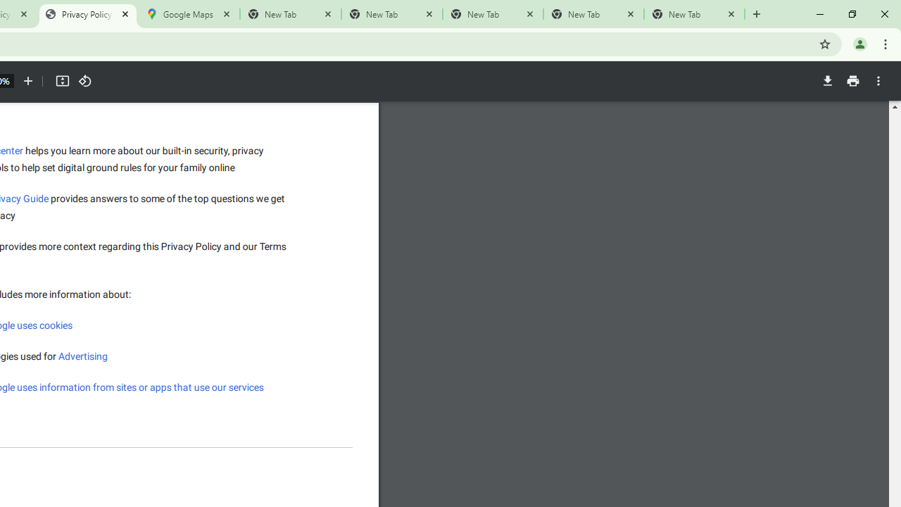  What do you see at coordinates (83, 356) in the screenshot?
I see `Advertising` at bounding box center [83, 356].